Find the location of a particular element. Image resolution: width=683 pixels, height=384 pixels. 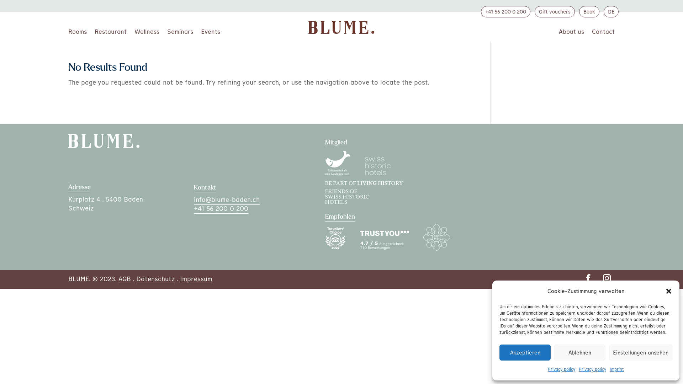

+41 56 200 0 200 is located at coordinates (221, 208).